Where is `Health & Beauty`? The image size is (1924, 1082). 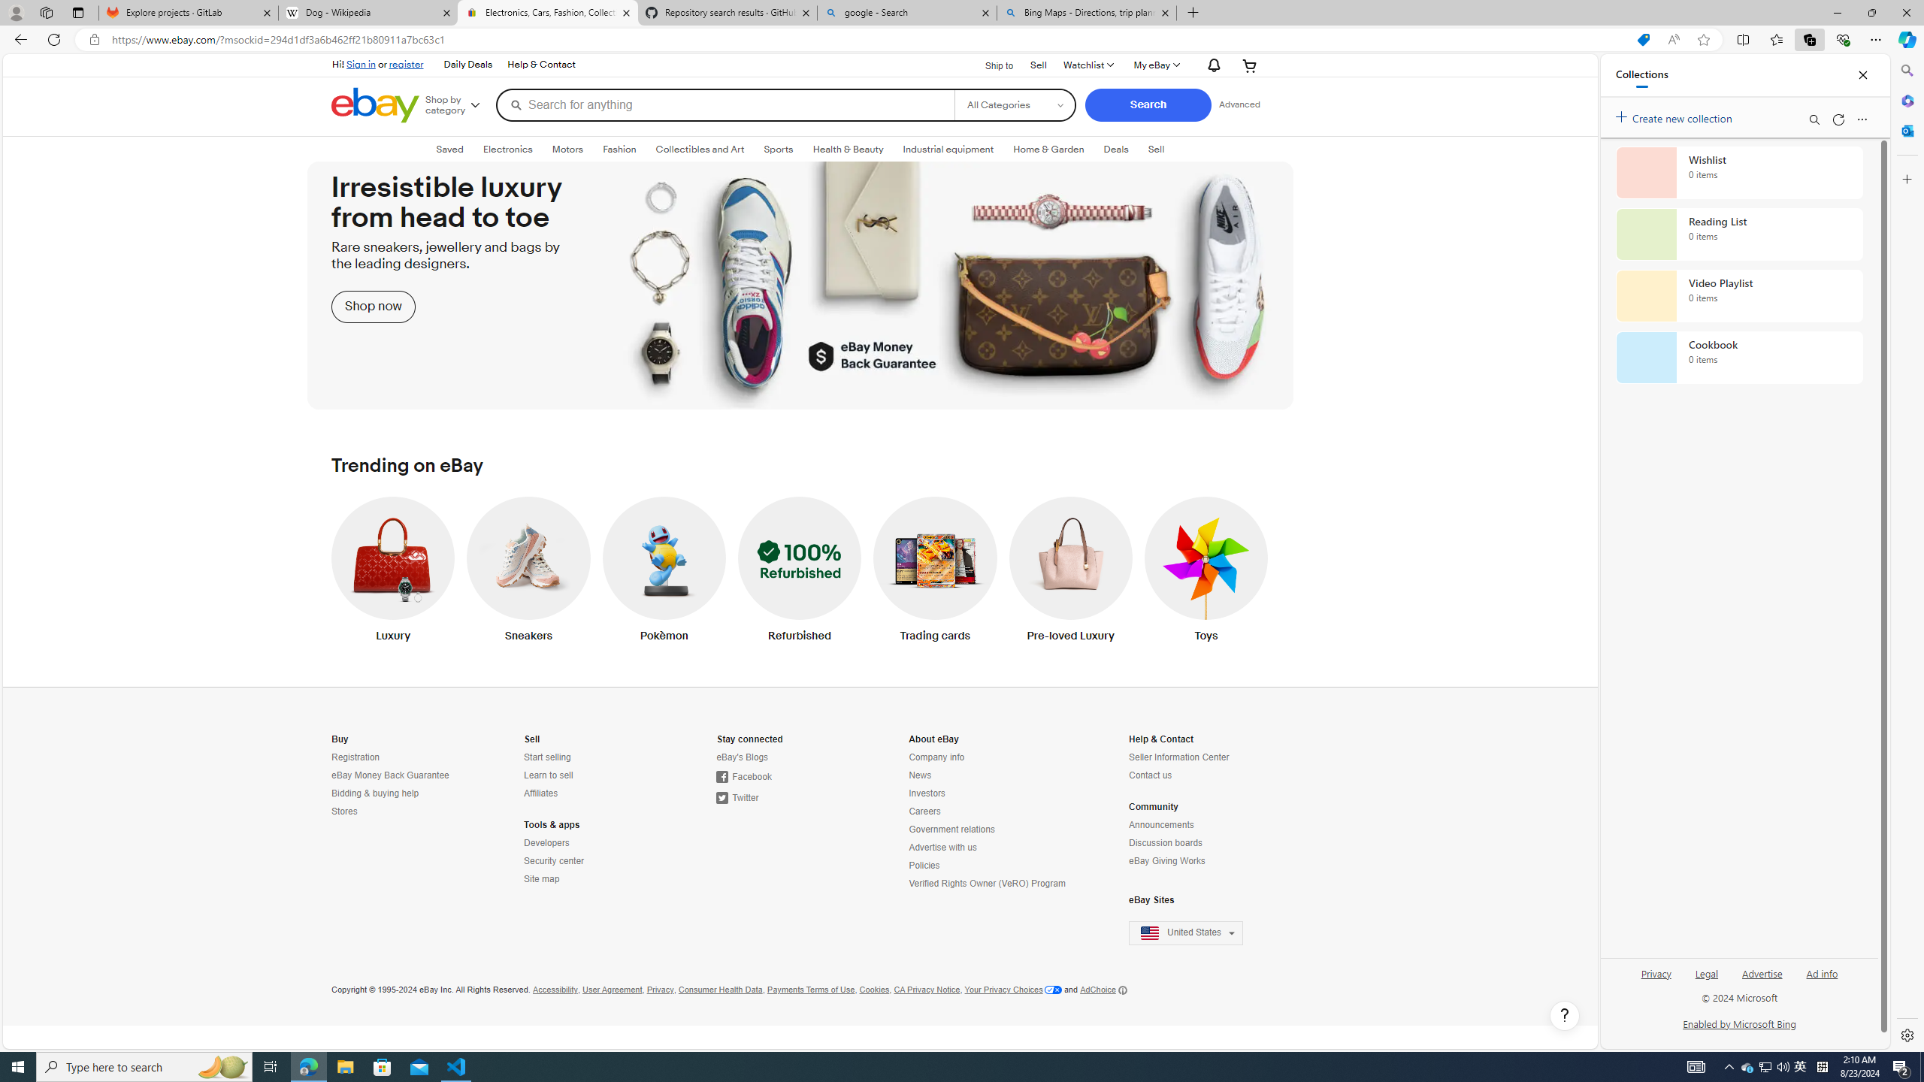 Health & Beauty is located at coordinates (848, 150).